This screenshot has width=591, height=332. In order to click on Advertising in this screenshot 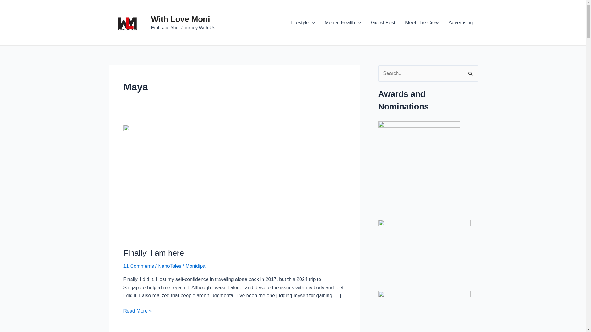, I will do `click(460, 23)`.